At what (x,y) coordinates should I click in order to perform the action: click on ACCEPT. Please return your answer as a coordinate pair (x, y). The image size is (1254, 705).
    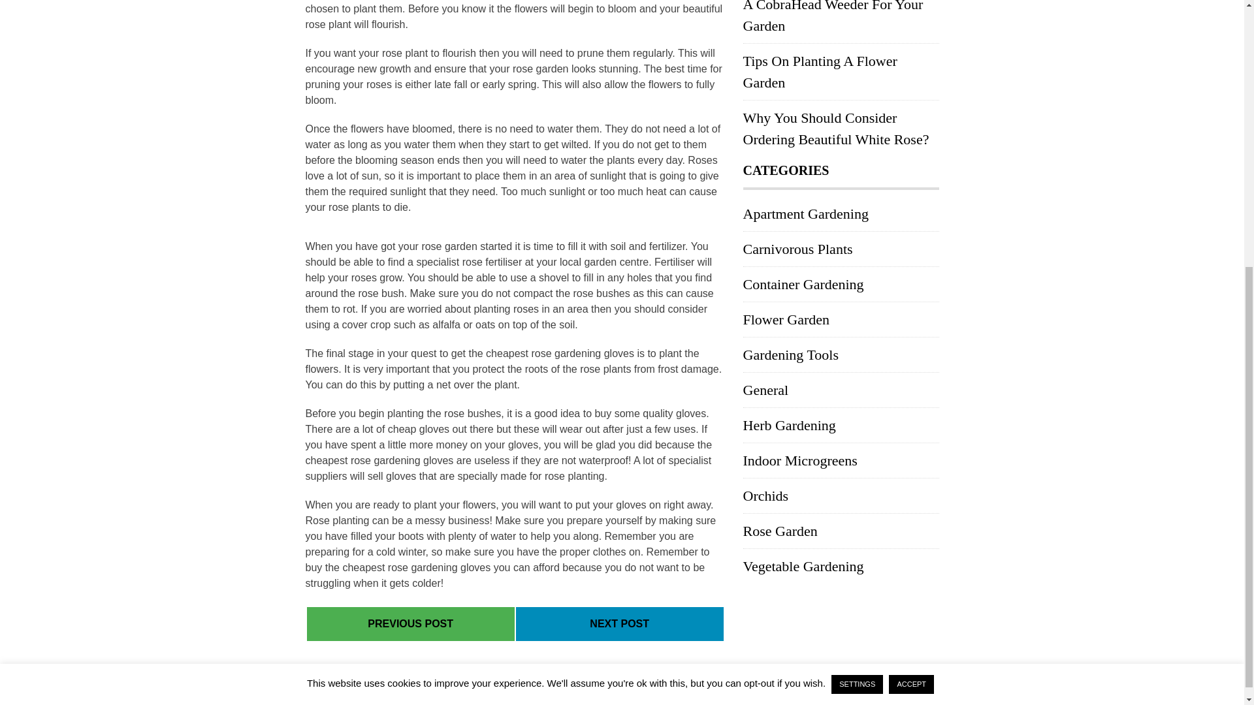
    Looking at the image, I should click on (912, 252).